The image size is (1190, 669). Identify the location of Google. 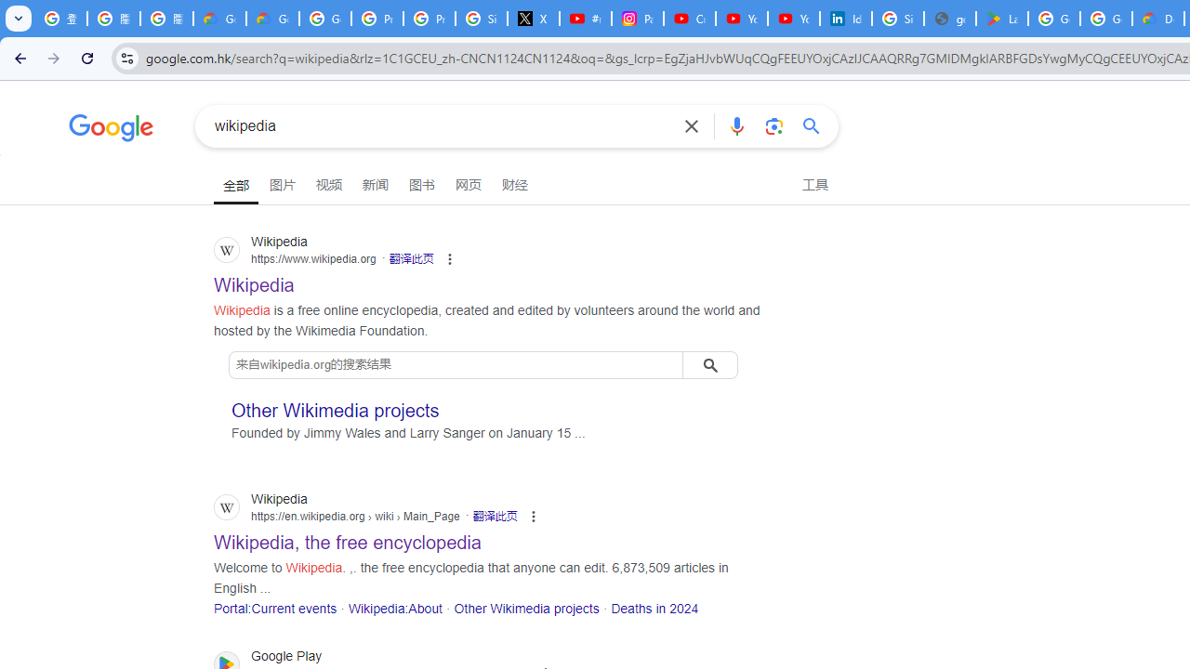
(112, 130).